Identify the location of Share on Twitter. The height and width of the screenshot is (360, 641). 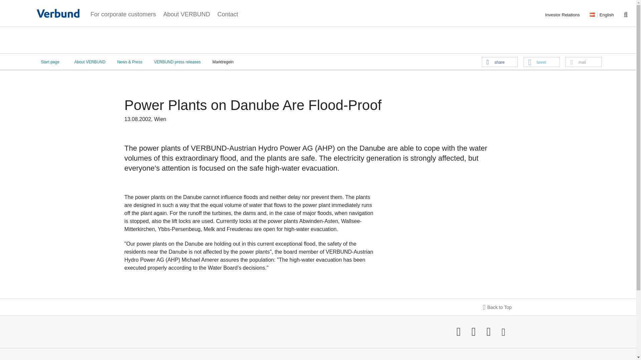
(542, 62).